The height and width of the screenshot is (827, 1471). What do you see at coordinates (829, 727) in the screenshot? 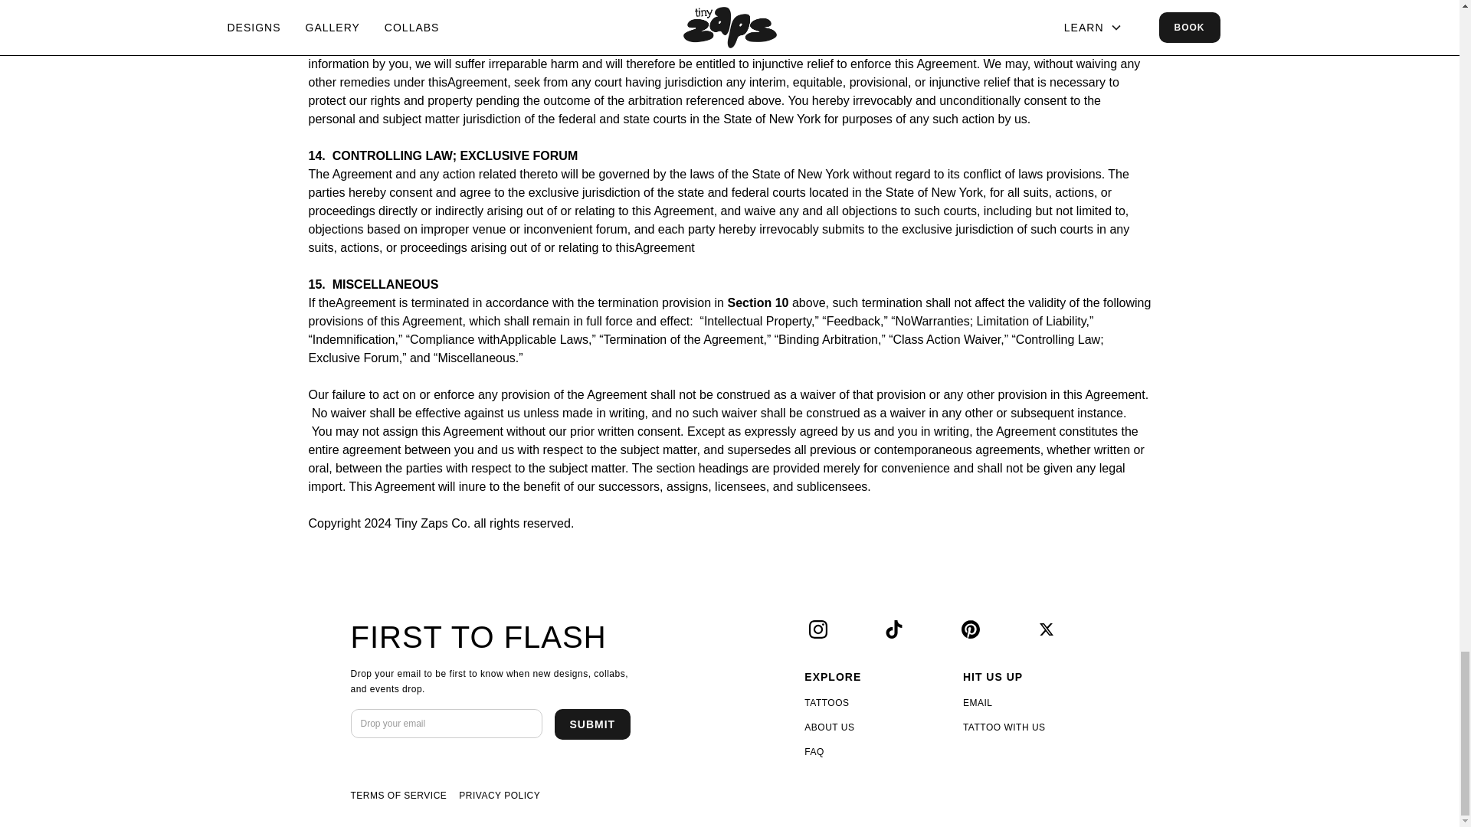
I see `ABOUT US` at bounding box center [829, 727].